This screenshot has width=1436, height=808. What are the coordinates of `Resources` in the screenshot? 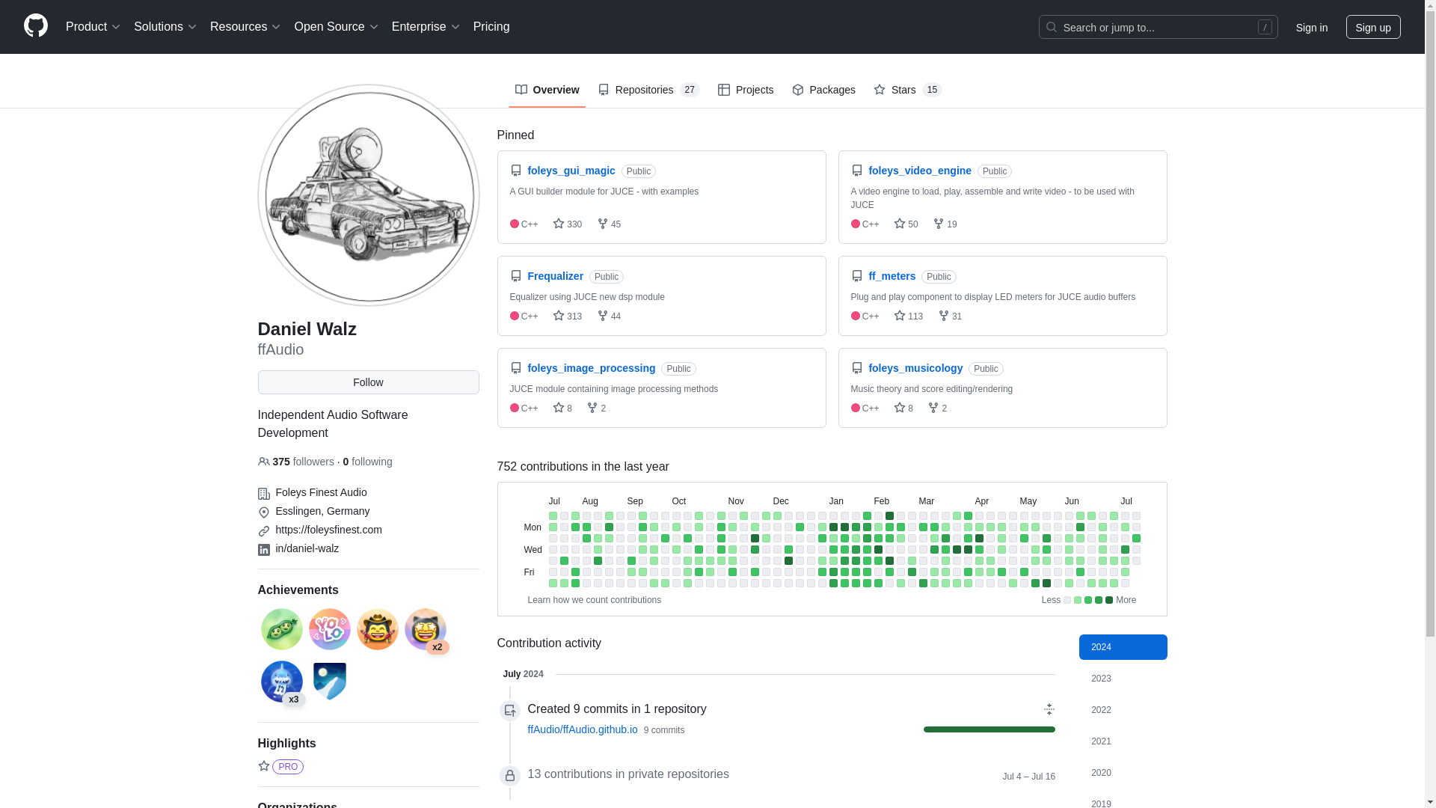 It's located at (245, 27).